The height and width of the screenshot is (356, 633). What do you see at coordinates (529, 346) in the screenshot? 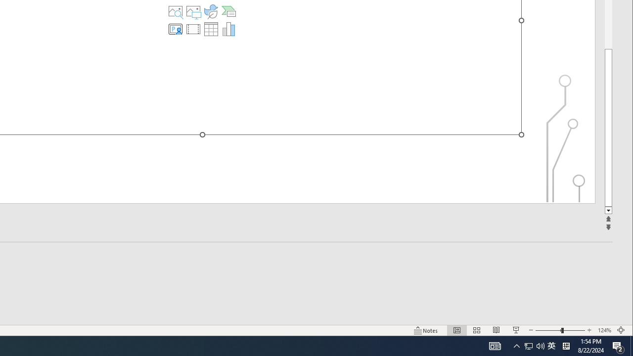
I see `Show desktop` at bounding box center [529, 346].